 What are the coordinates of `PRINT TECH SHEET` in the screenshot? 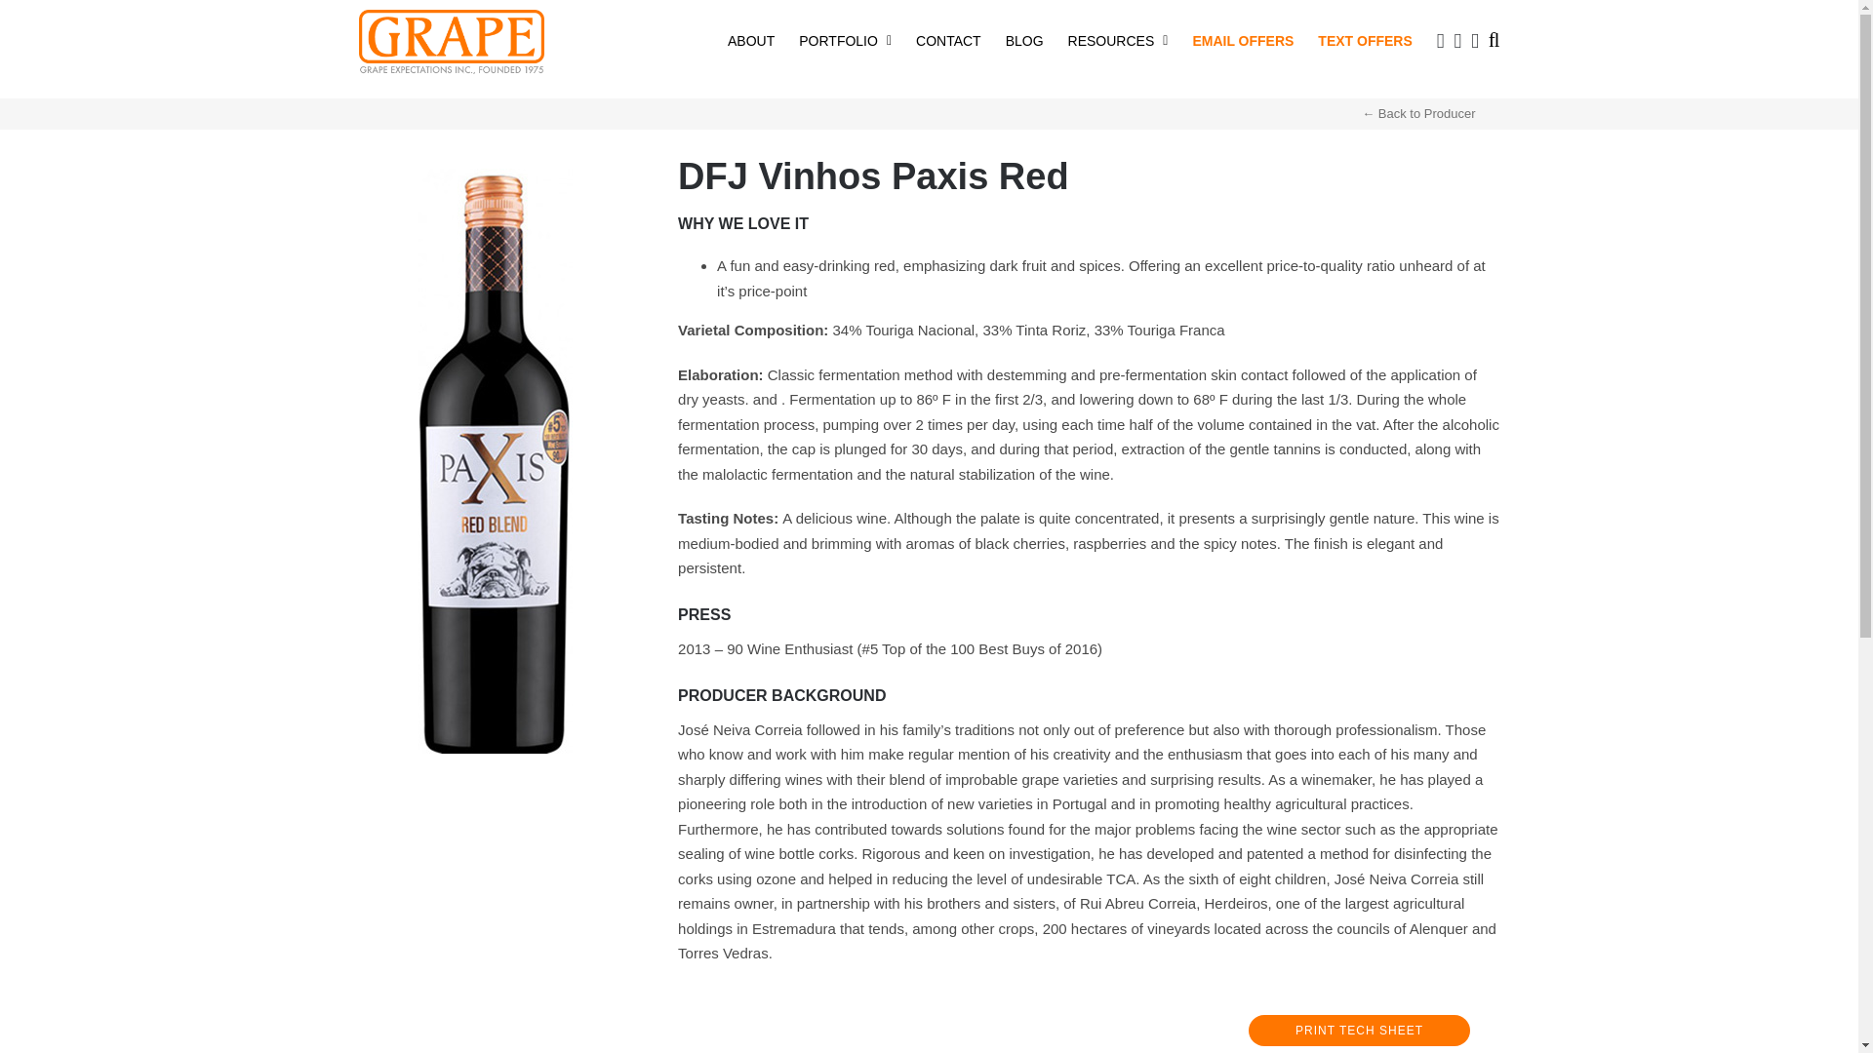 It's located at (1360, 1031).